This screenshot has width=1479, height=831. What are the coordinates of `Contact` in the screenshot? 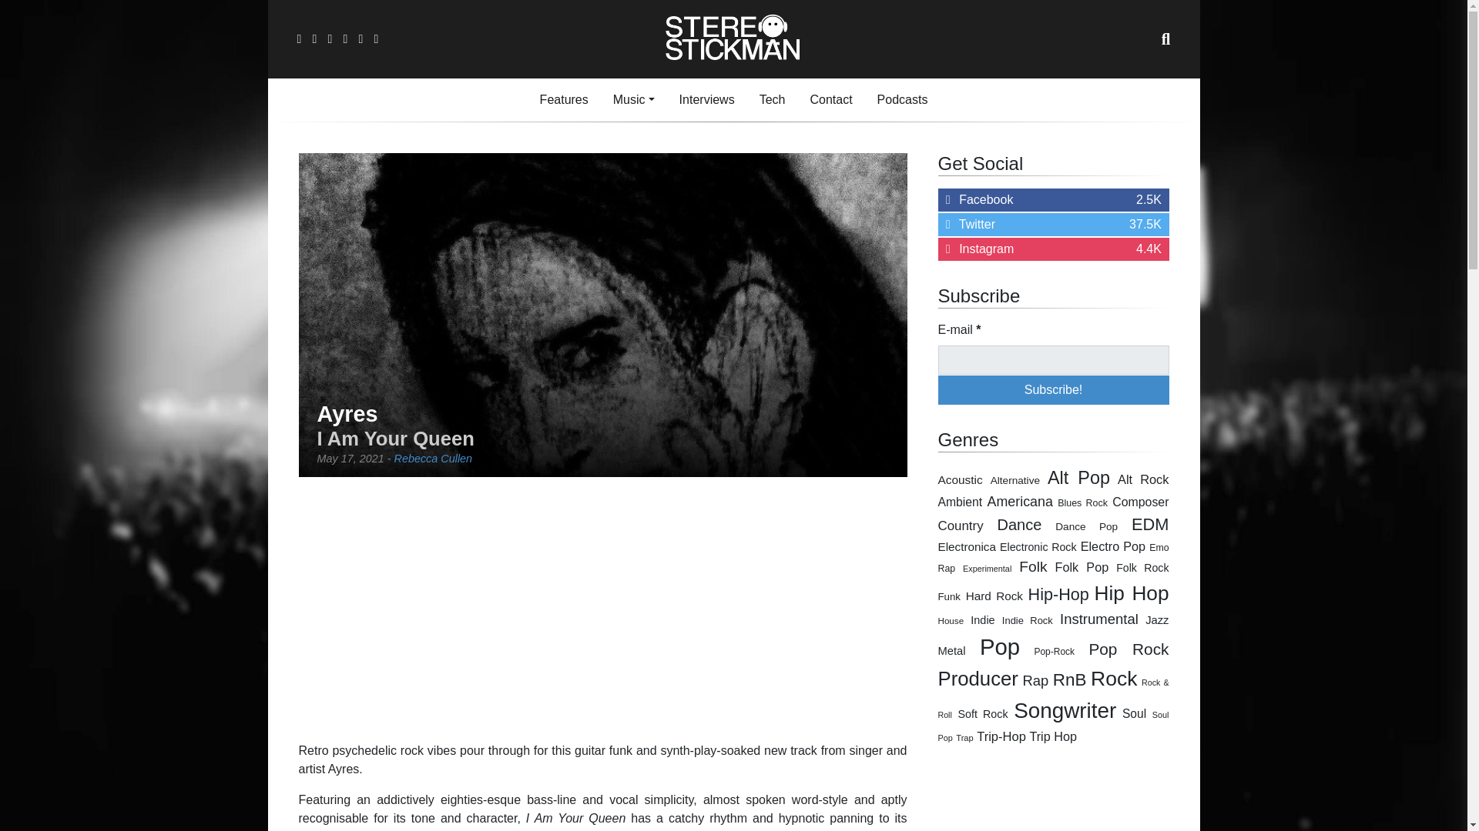 It's located at (434, 458).